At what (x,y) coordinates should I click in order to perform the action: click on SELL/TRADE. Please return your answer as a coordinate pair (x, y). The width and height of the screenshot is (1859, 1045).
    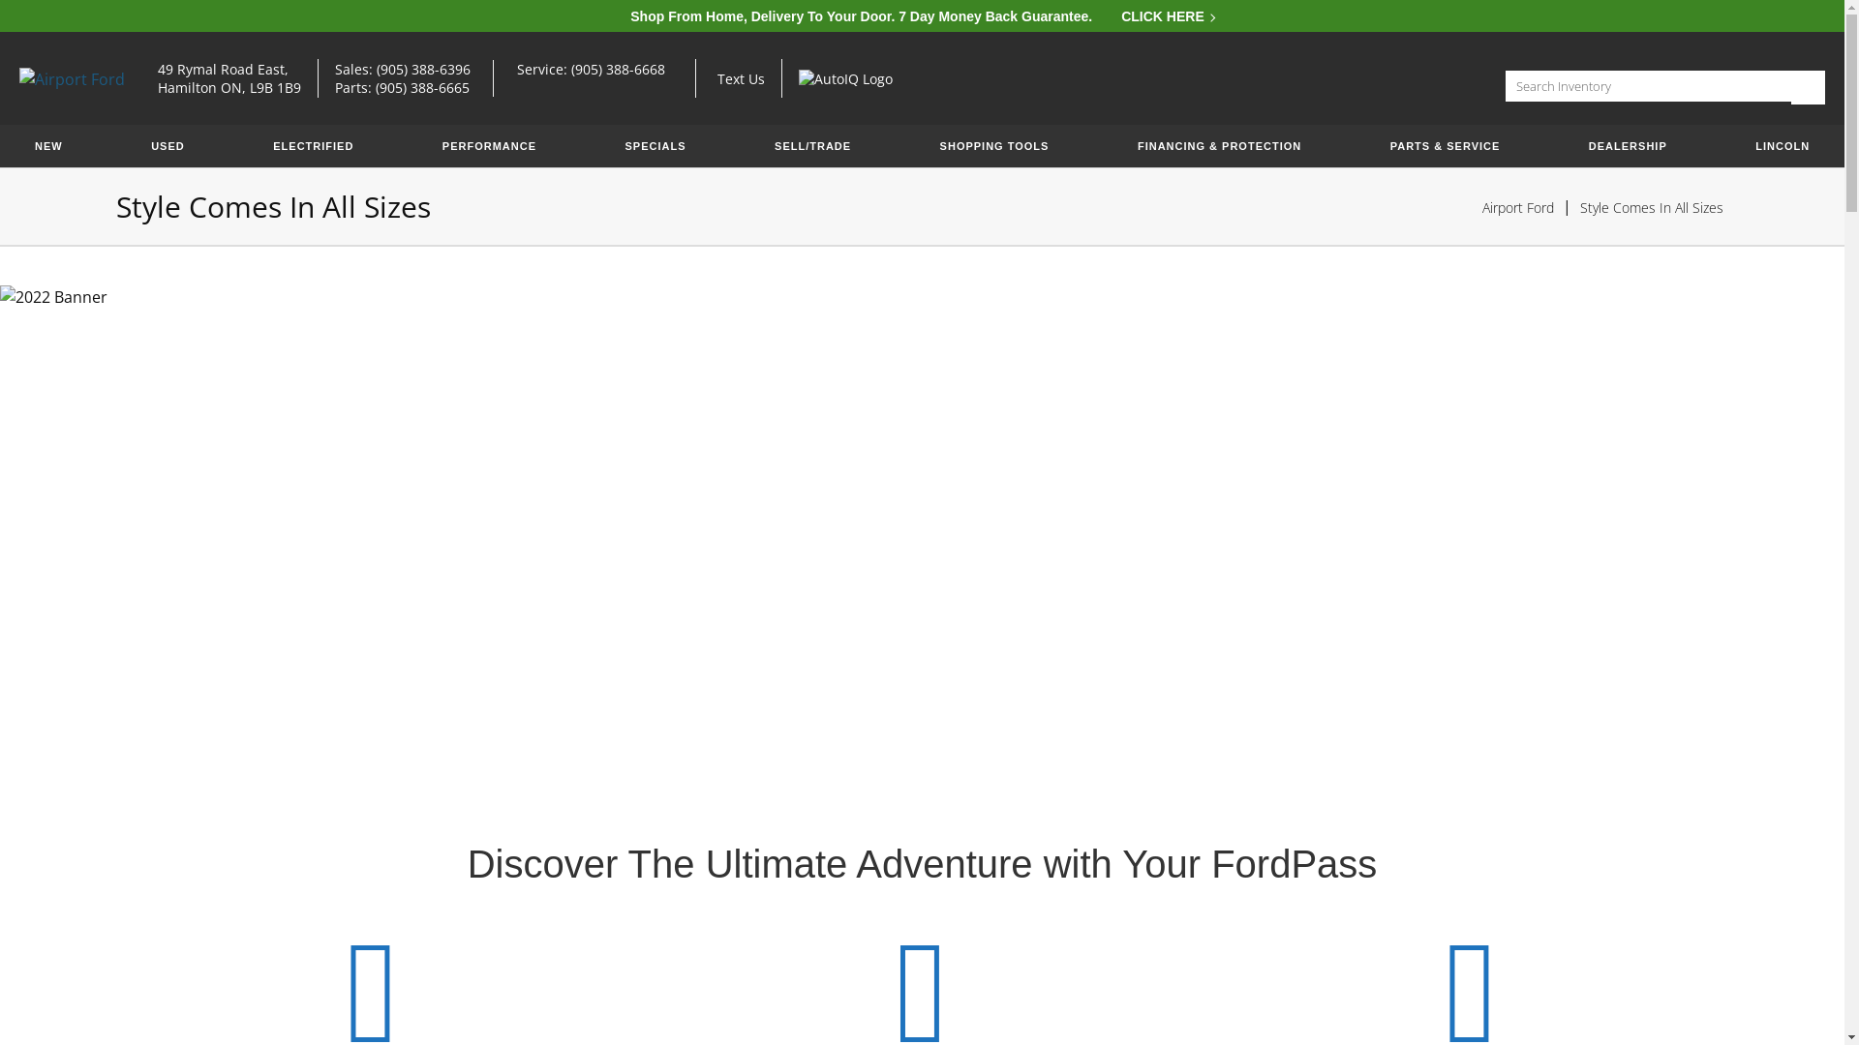
    Looking at the image, I should click on (813, 147).